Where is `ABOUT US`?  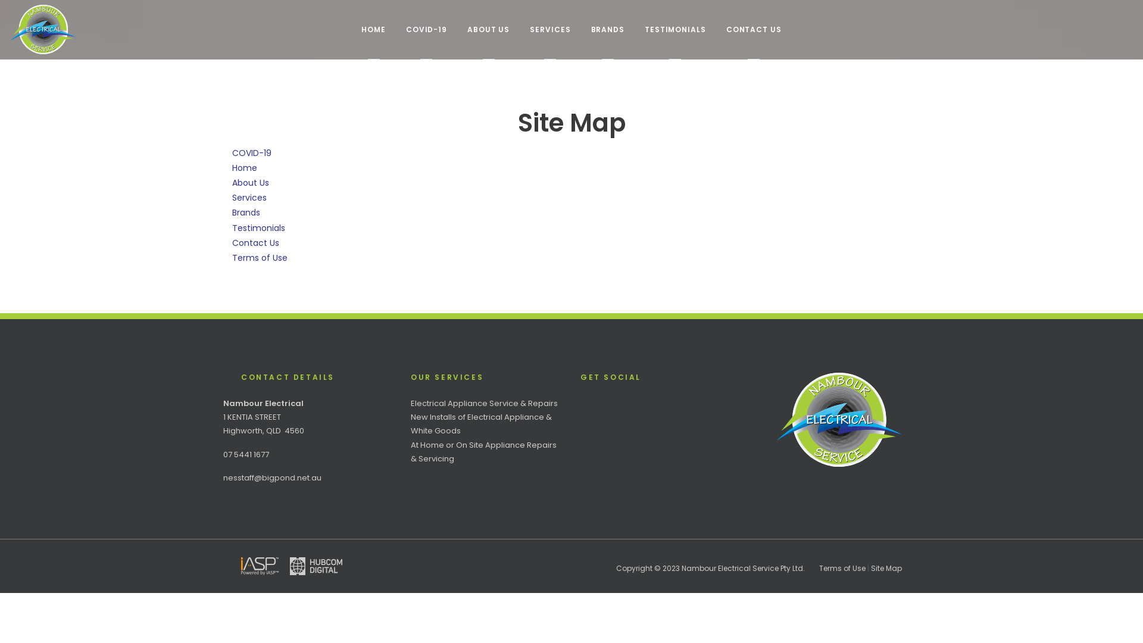
ABOUT US is located at coordinates (488, 30).